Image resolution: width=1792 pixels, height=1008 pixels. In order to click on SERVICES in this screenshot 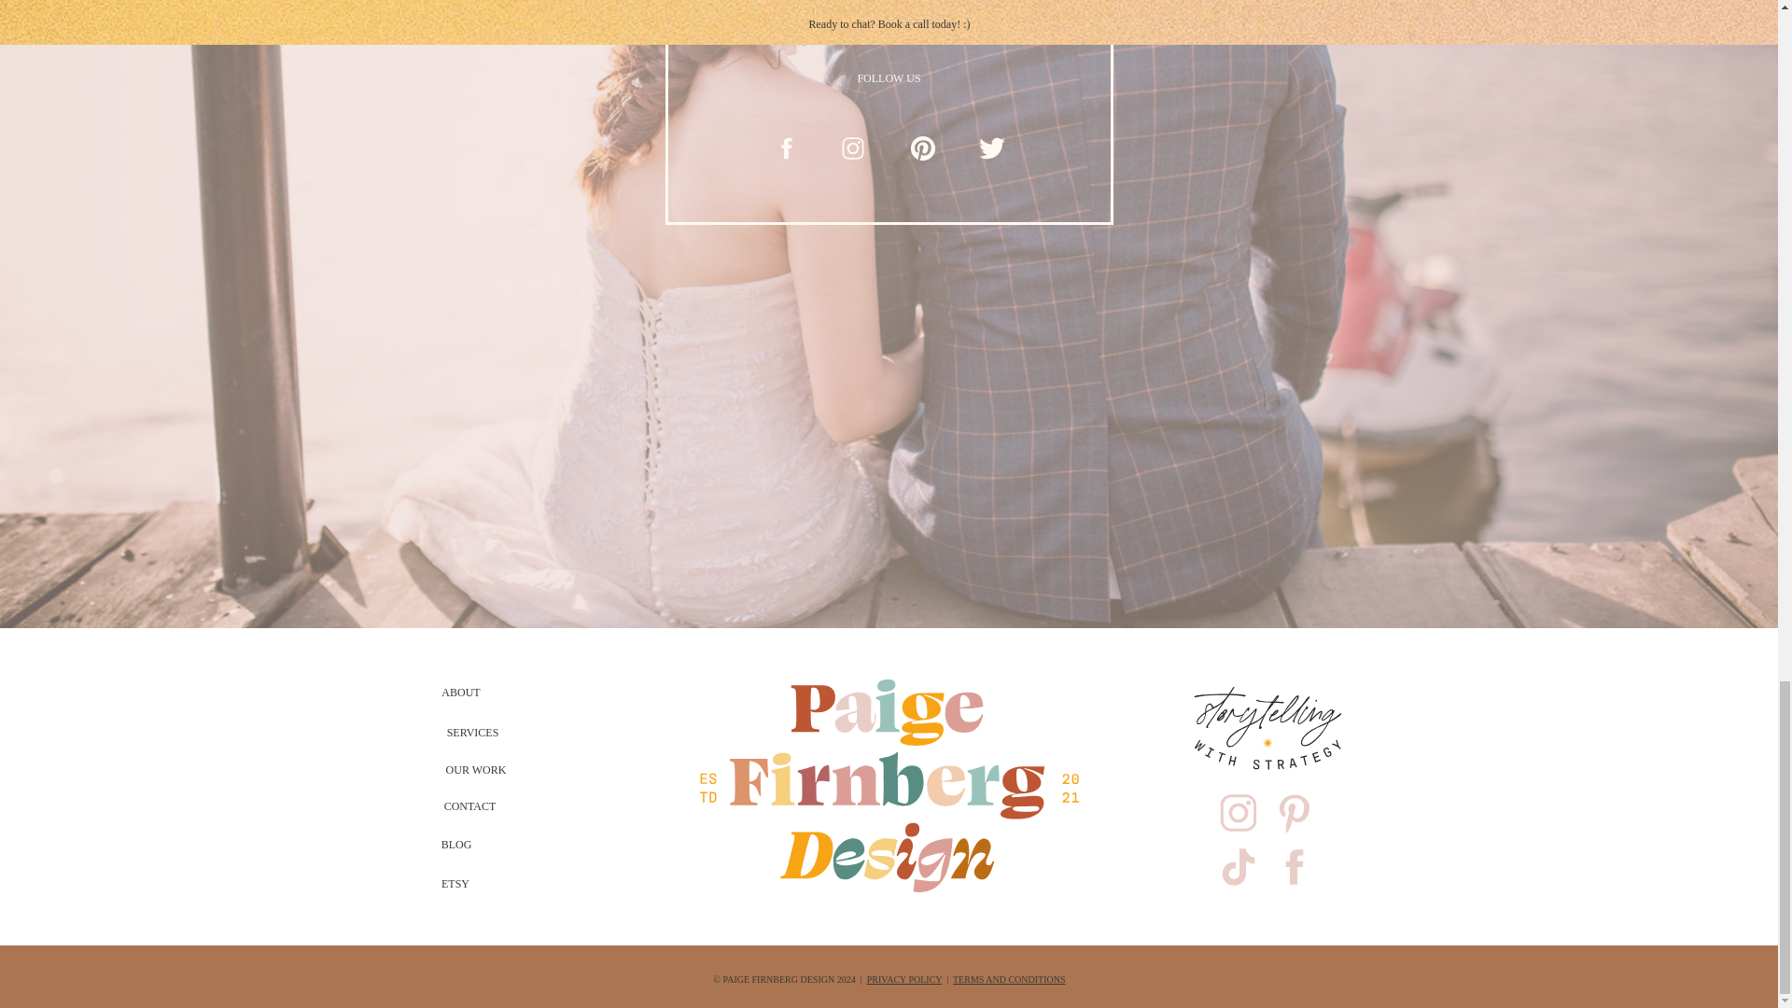, I will do `click(472, 730)`.